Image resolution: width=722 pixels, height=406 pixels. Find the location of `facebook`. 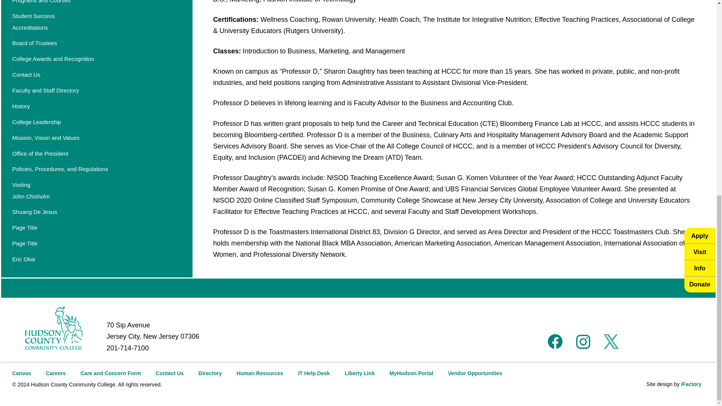

facebook is located at coordinates (555, 341).